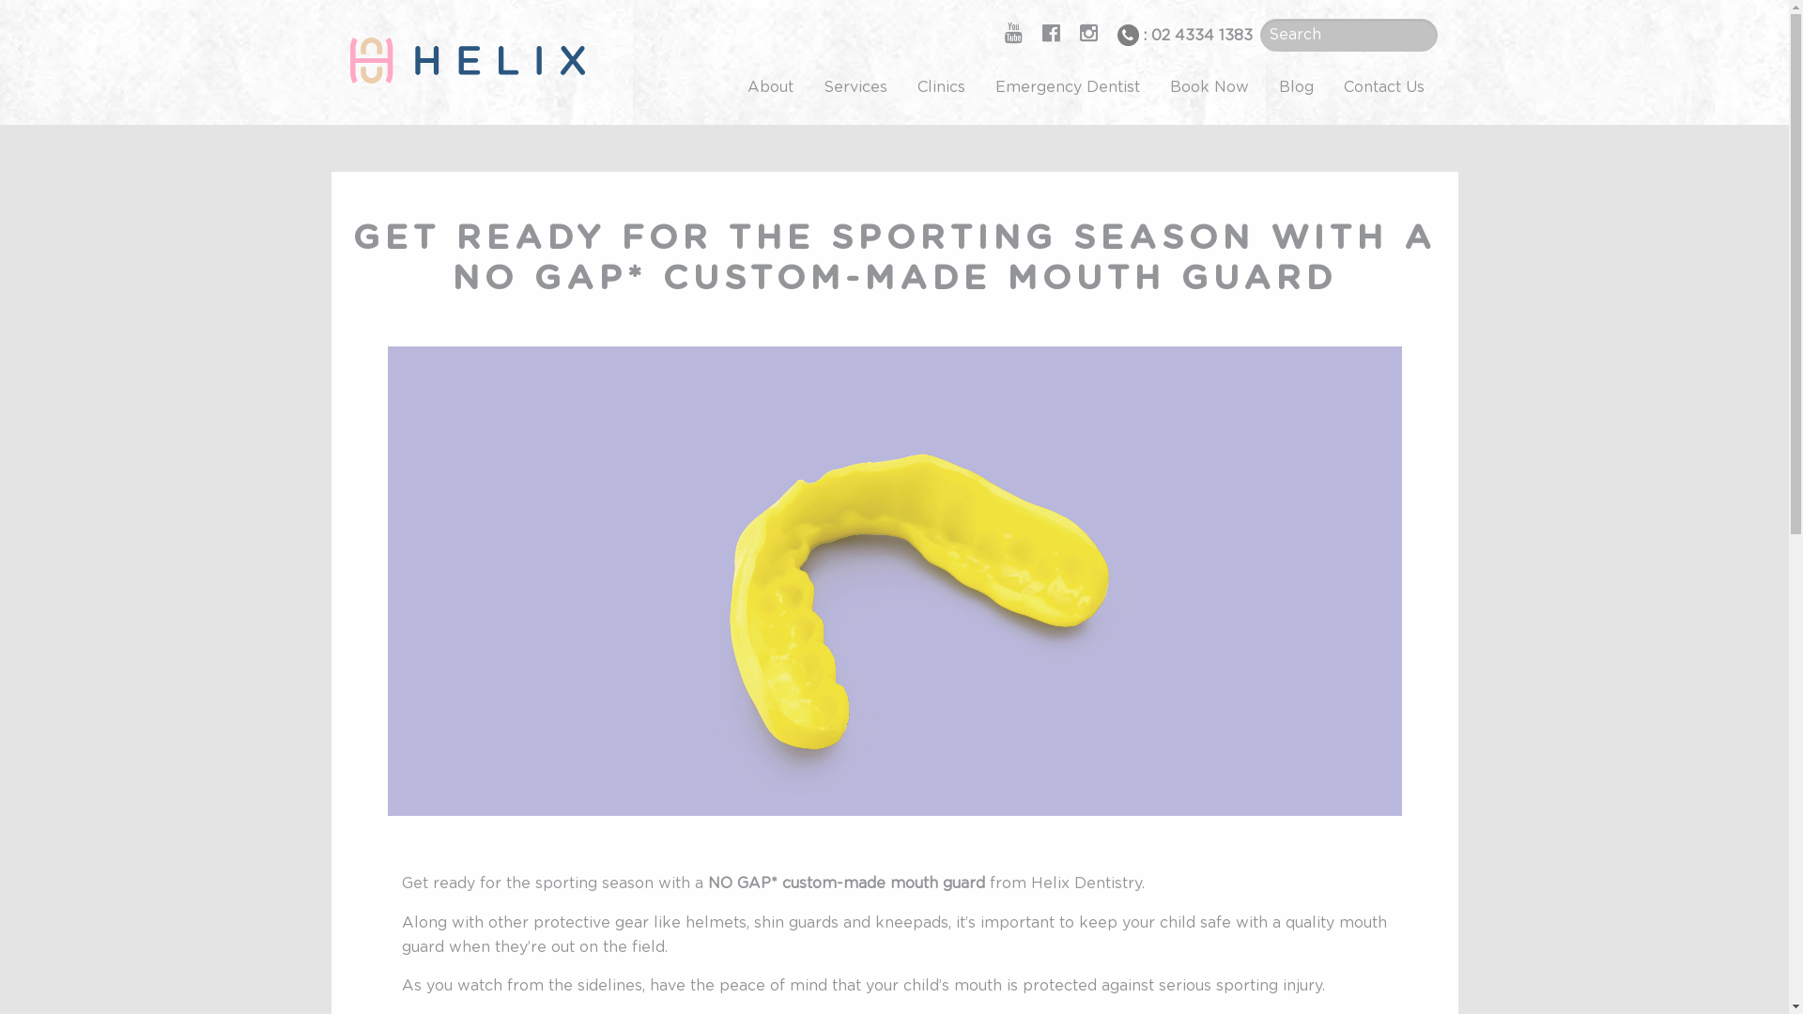 This screenshot has height=1014, width=1803. Describe the element at coordinates (855, 87) in the screenshot. I see `Services` at that location.